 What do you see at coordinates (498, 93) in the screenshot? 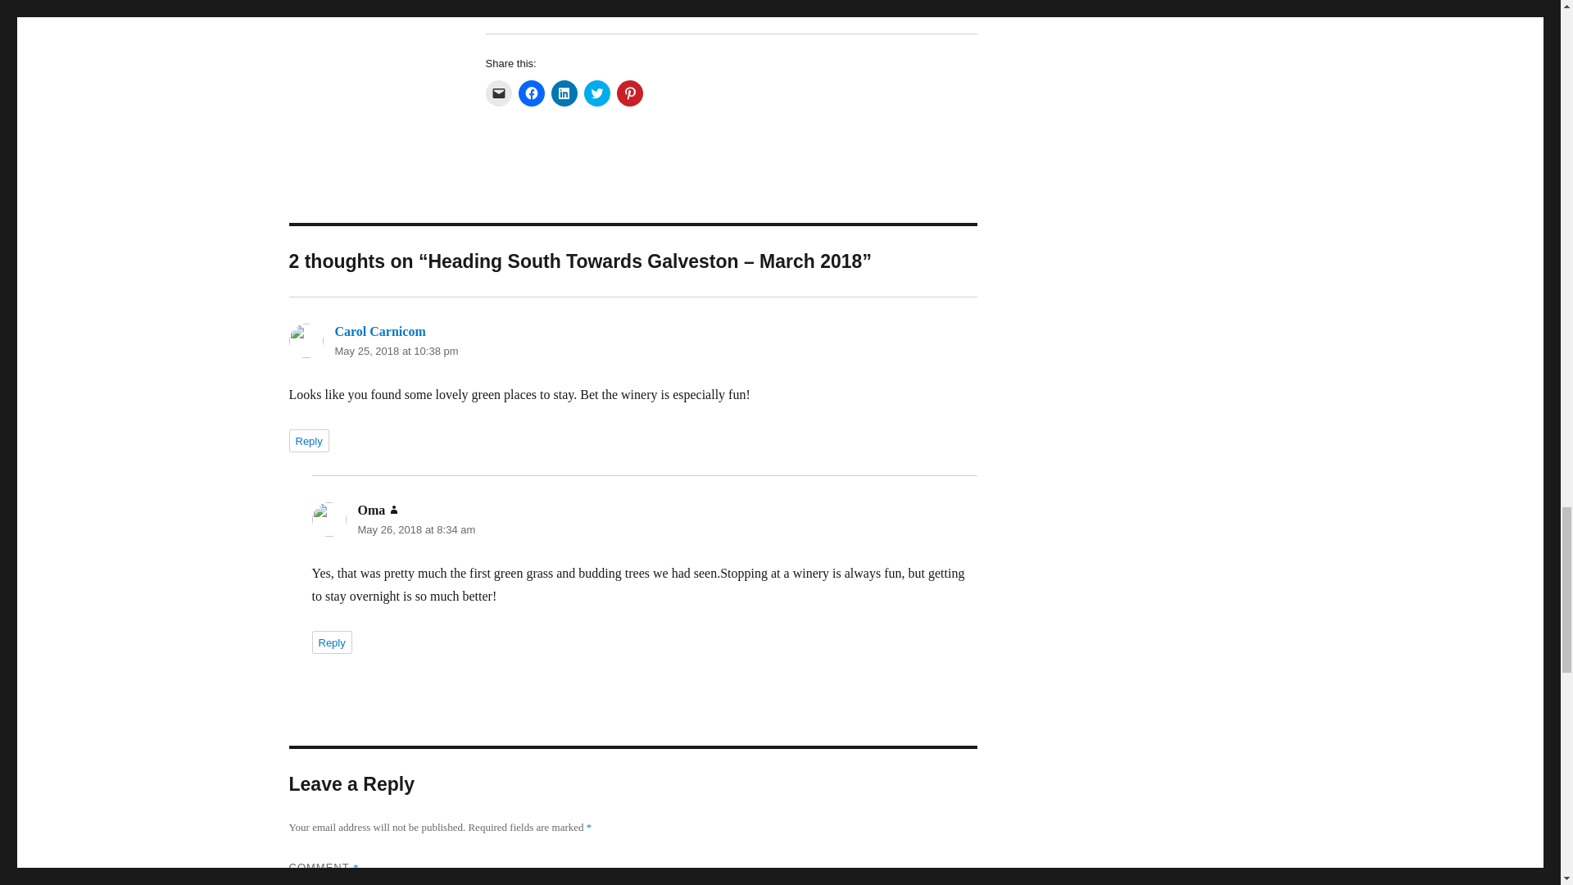
I see `Click to email a link to a friend` at bounding box center [498, 93].